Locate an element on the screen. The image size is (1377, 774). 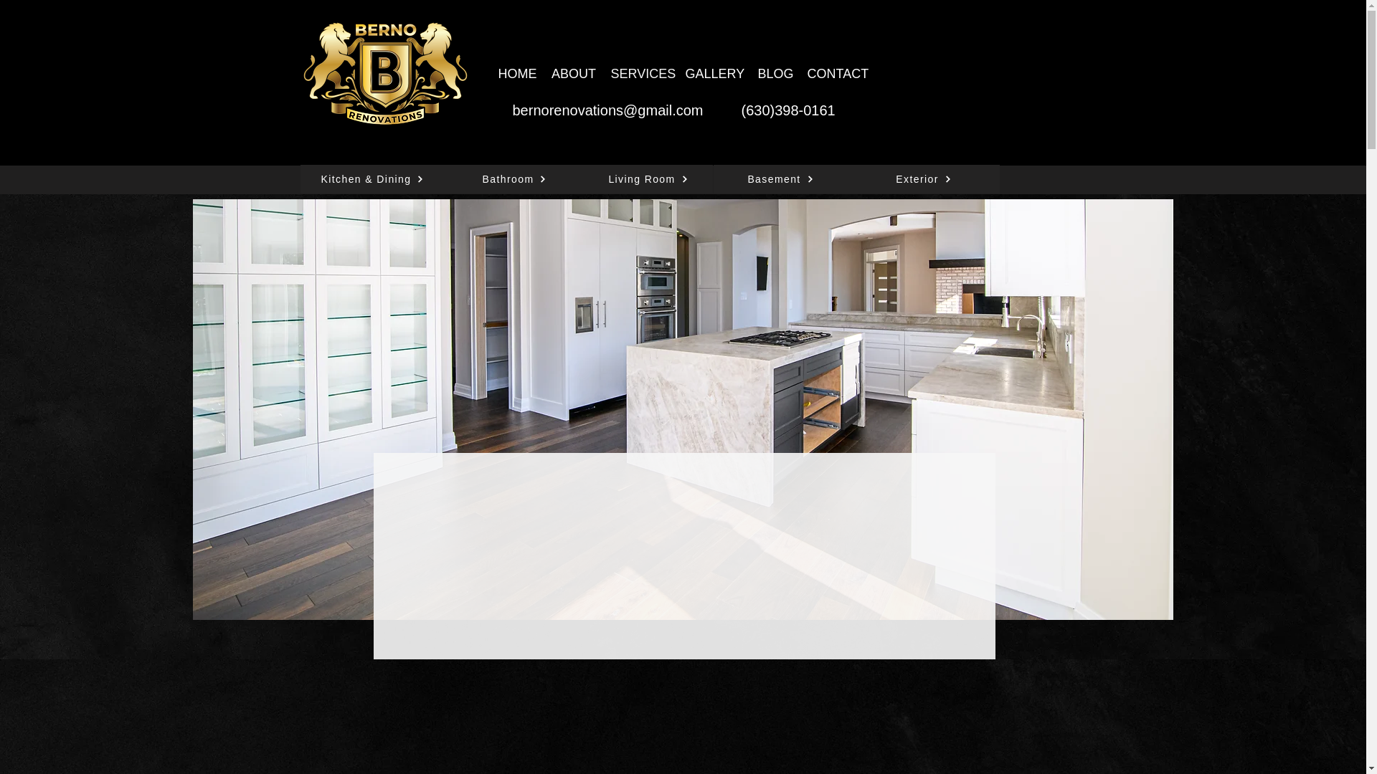
BLOG is located at coordinates (775, 73).